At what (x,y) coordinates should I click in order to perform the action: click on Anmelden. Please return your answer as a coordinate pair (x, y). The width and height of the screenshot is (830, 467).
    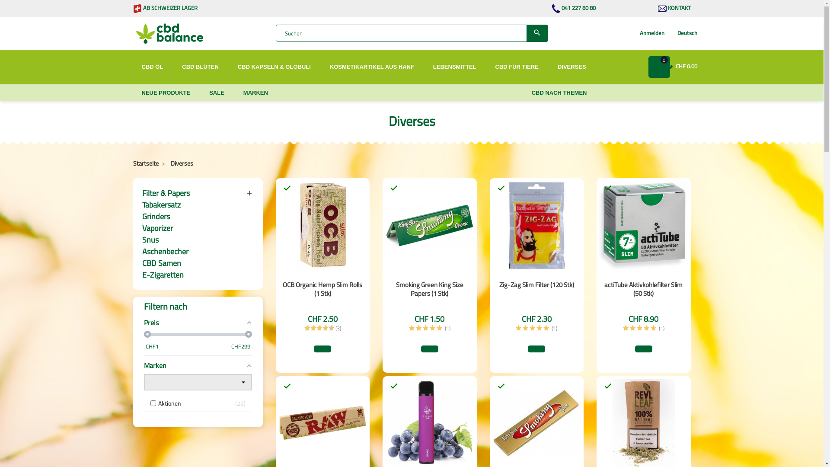
    Looking at the image, I should click on (652, 33).